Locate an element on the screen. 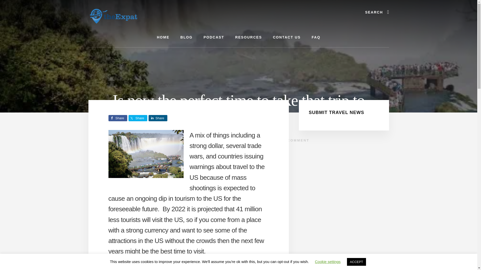  TRAVEL NEWS is located at coordinates (184, 140).